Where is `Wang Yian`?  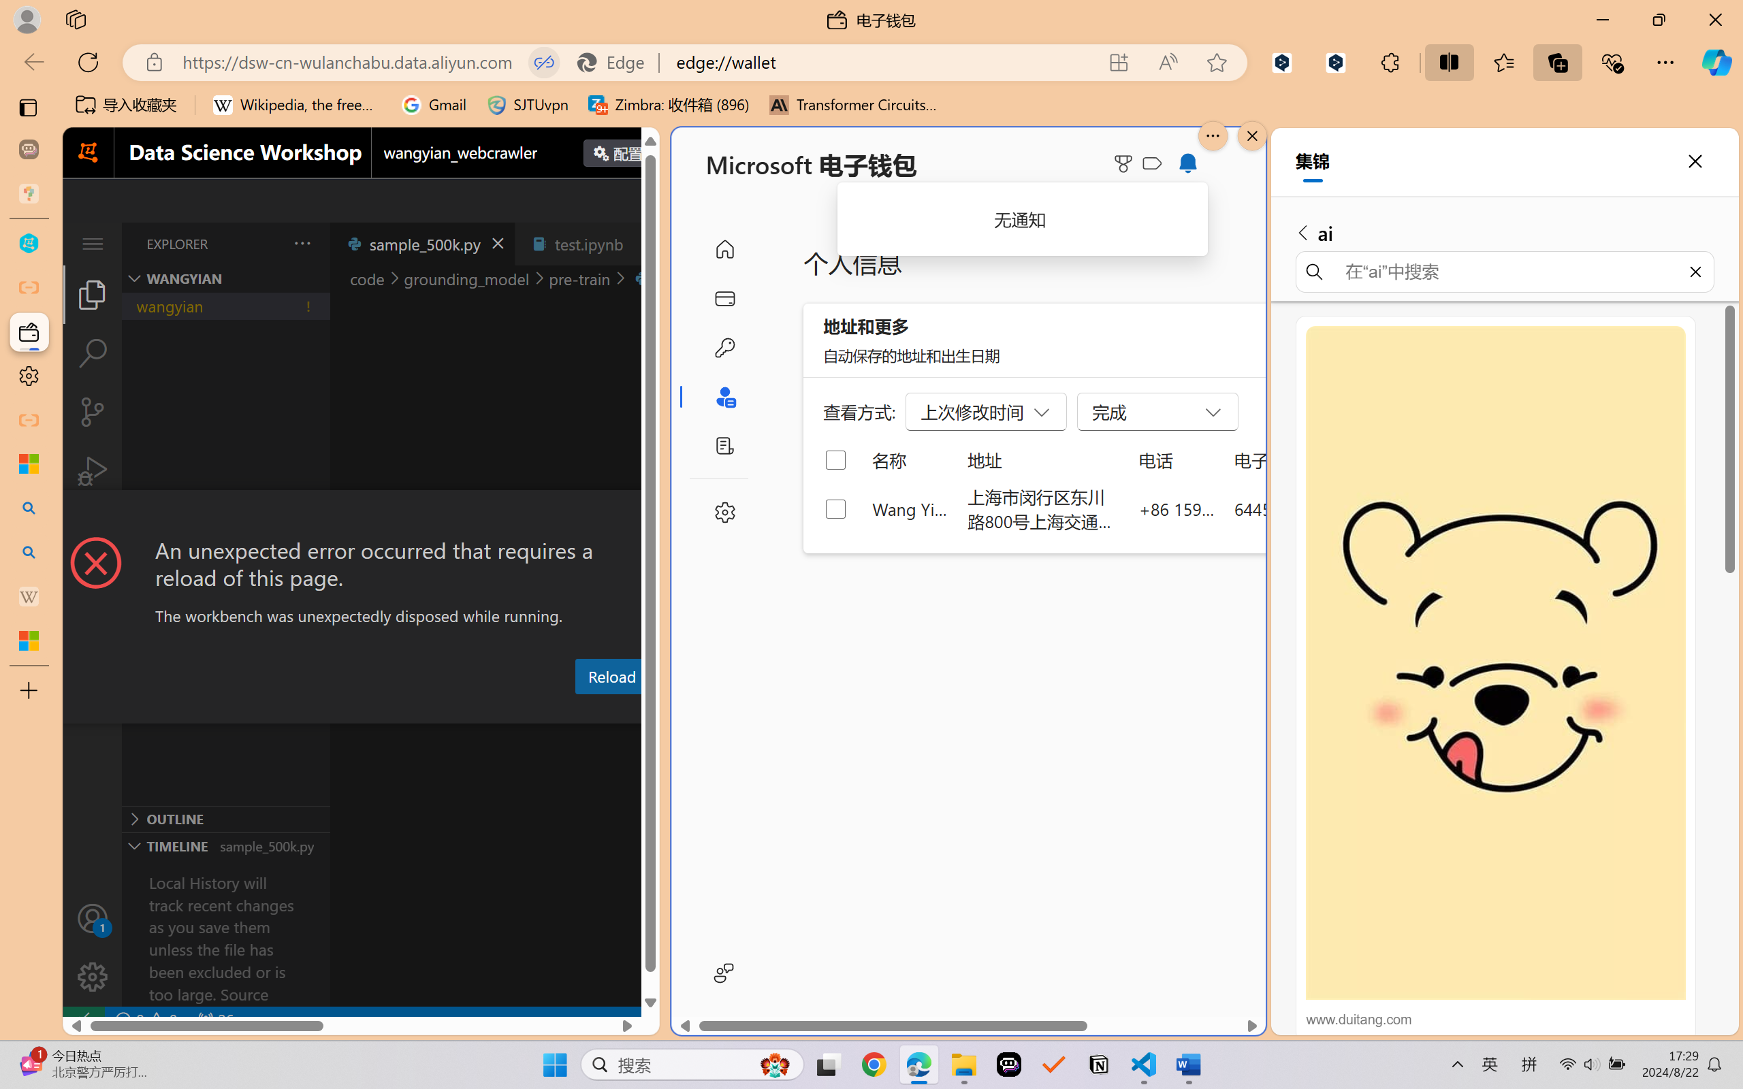
Wang Yian is located at coordinates (911, 508).